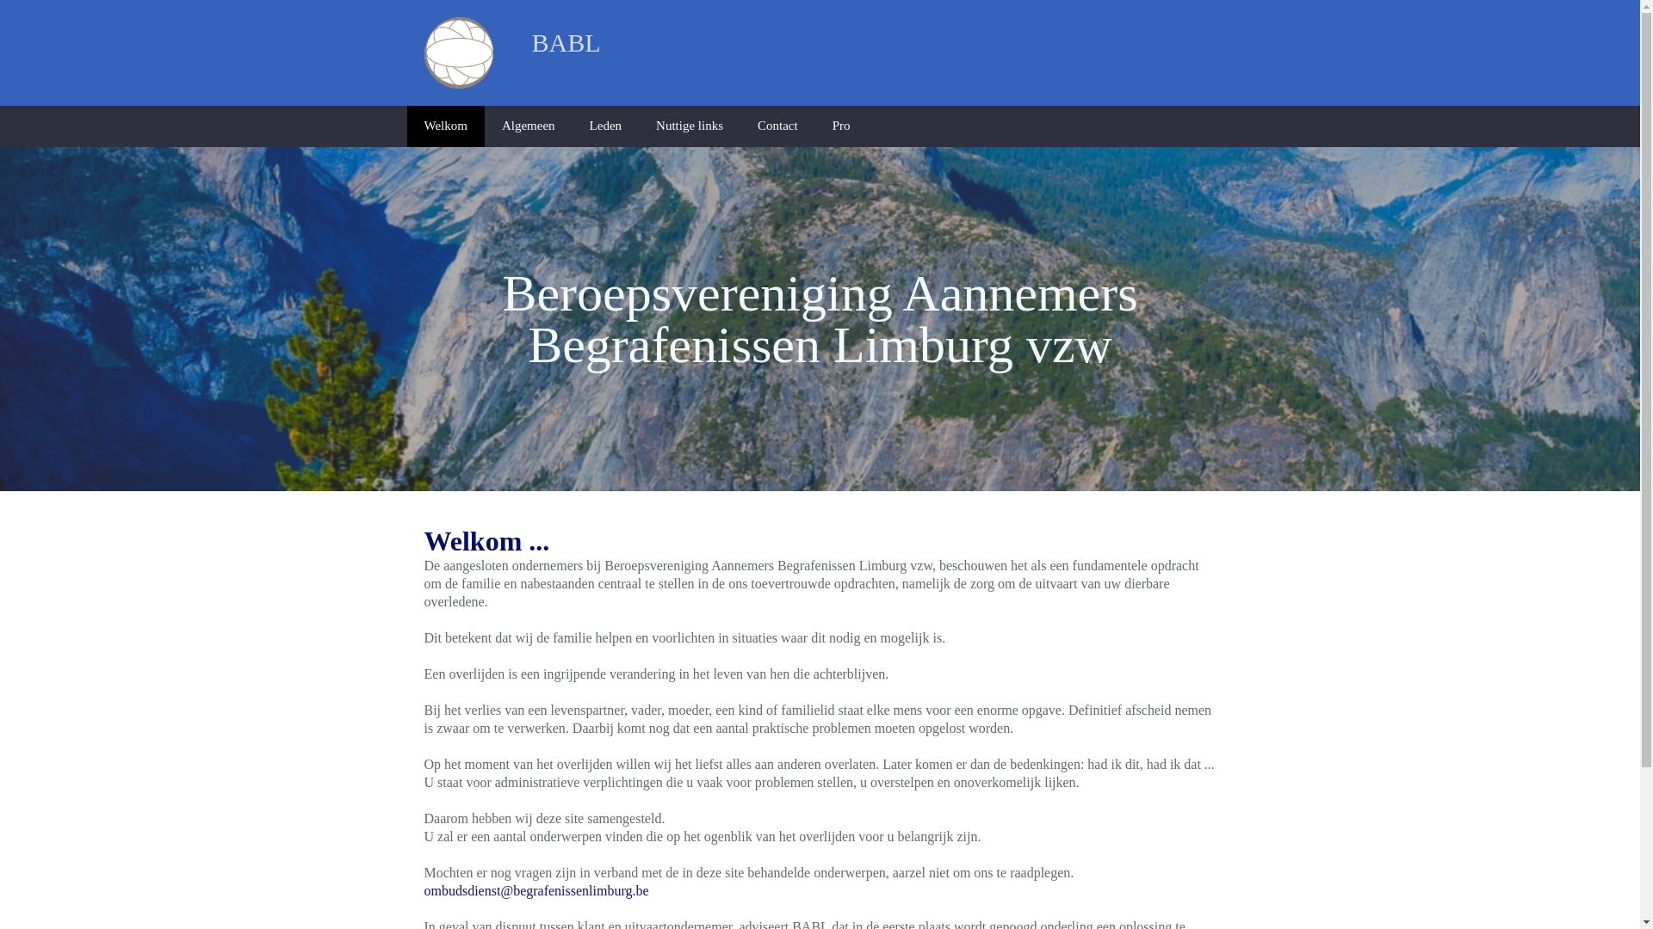 The width and height of the screenshot is (1653, 929). I want to click on Algemeen, so click(529, 126).